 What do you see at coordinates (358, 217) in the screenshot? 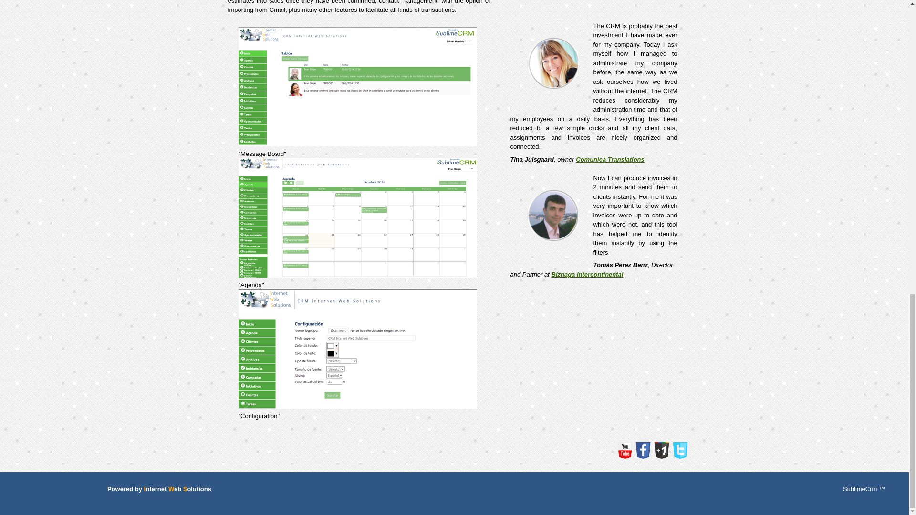
I see `Sublime Customer Relationship Management CRM Solutions` at bounding box center [358, 217].